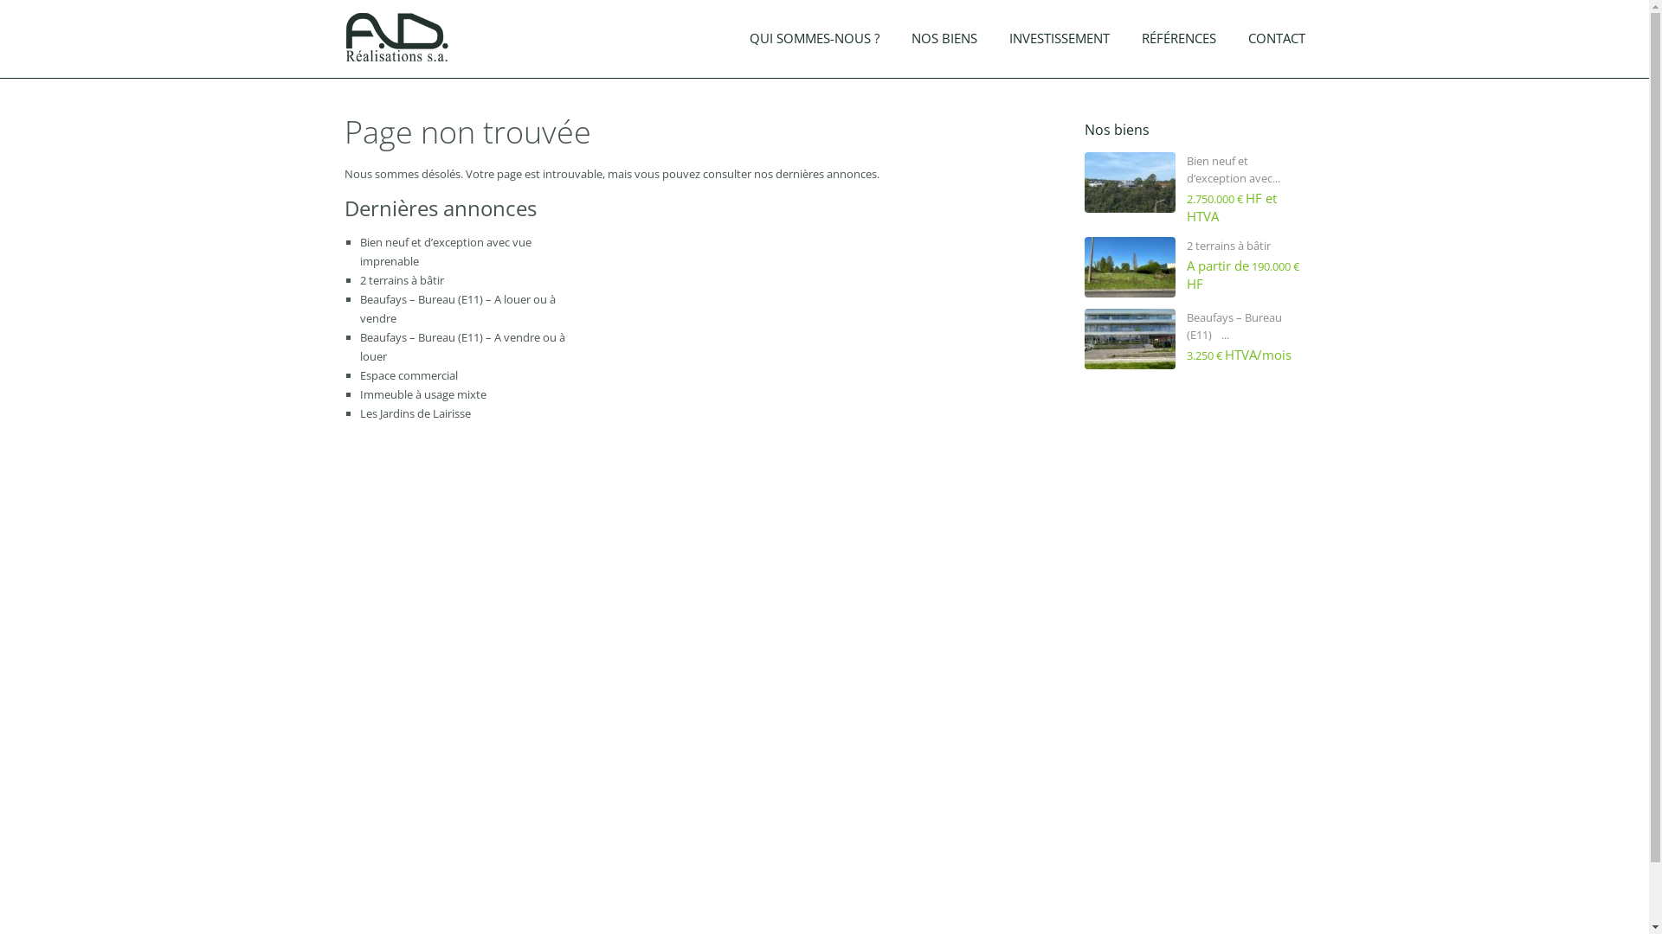 This screenshot has height=934, width=1662. Describe the element at coordinates (409, 375) in the screenshot. I see `Espace commercial` at that location.